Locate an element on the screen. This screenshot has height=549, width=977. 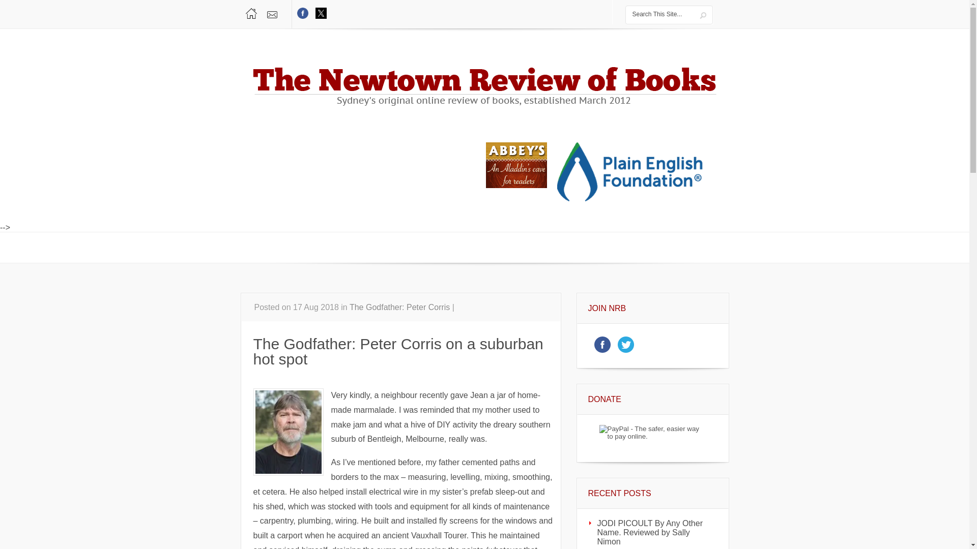
Like NRB on Facebook is located at coordinates (602, 352).